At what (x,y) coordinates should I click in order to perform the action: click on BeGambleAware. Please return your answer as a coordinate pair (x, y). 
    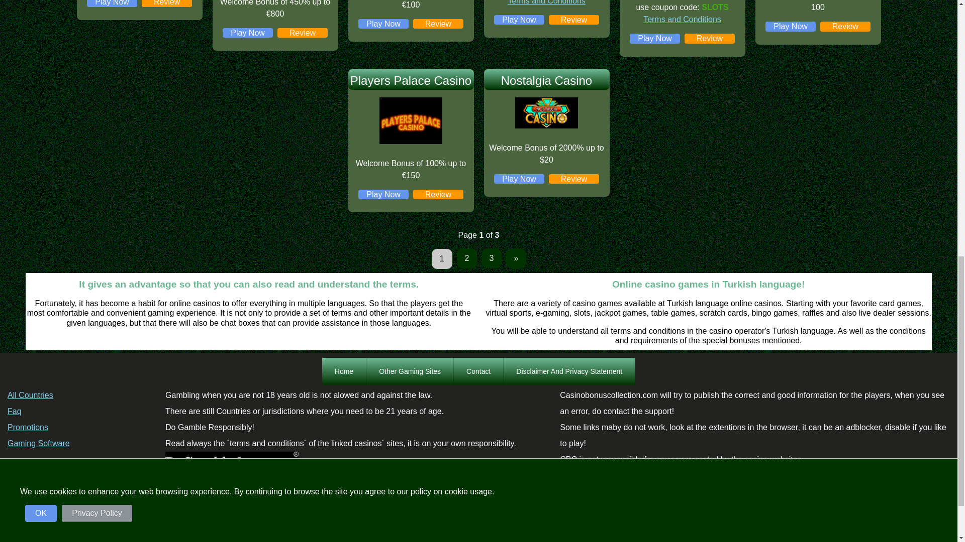
    Looking at the image, I should click on (231, 466).